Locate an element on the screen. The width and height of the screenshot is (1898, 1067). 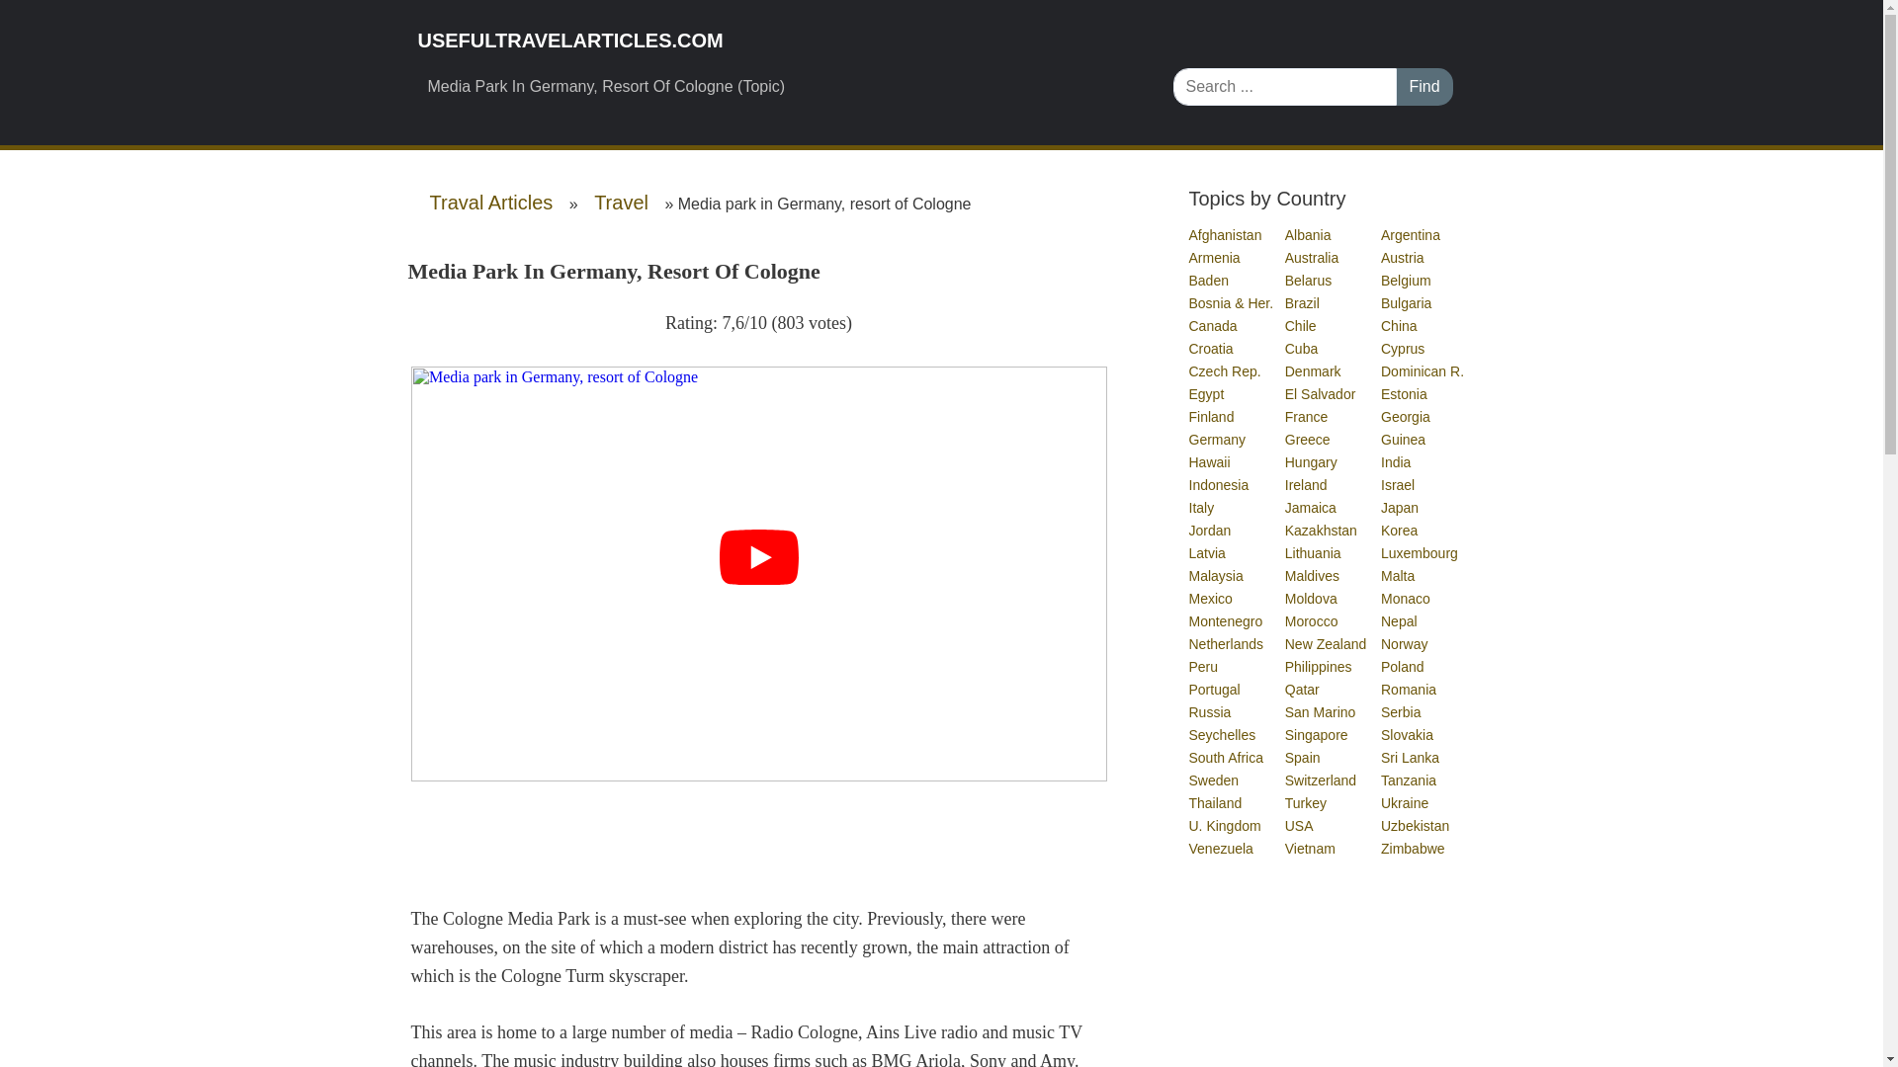
Croatia is located at coordinates (1211, 348).